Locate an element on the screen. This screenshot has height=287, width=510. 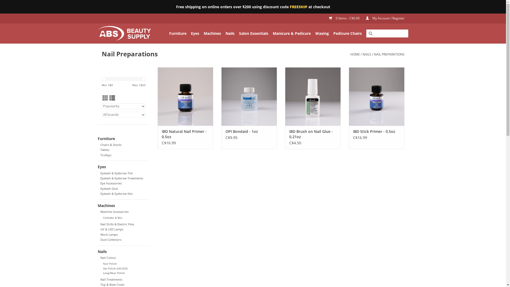
Nail Drills & Electric Files is located at coordinates (117, 224).